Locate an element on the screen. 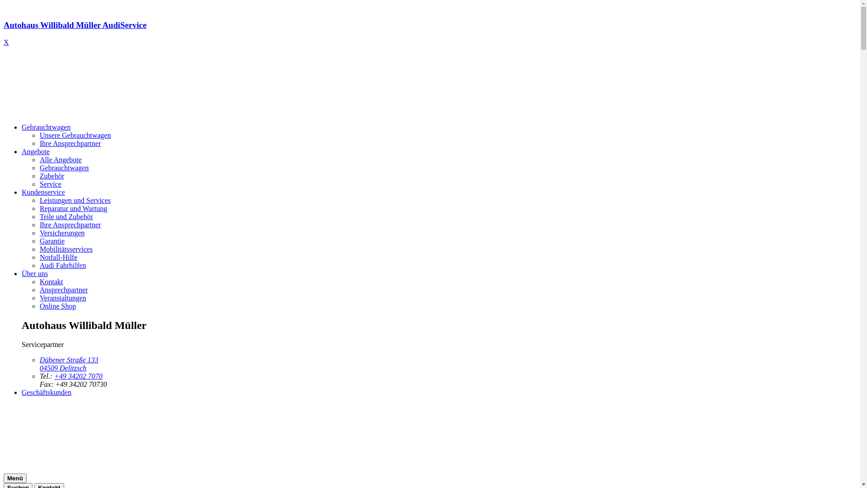 Image resolution: width=867 pixels, height=488 pixels. Notfall-Hilfe is located at coordinates (59, 258).